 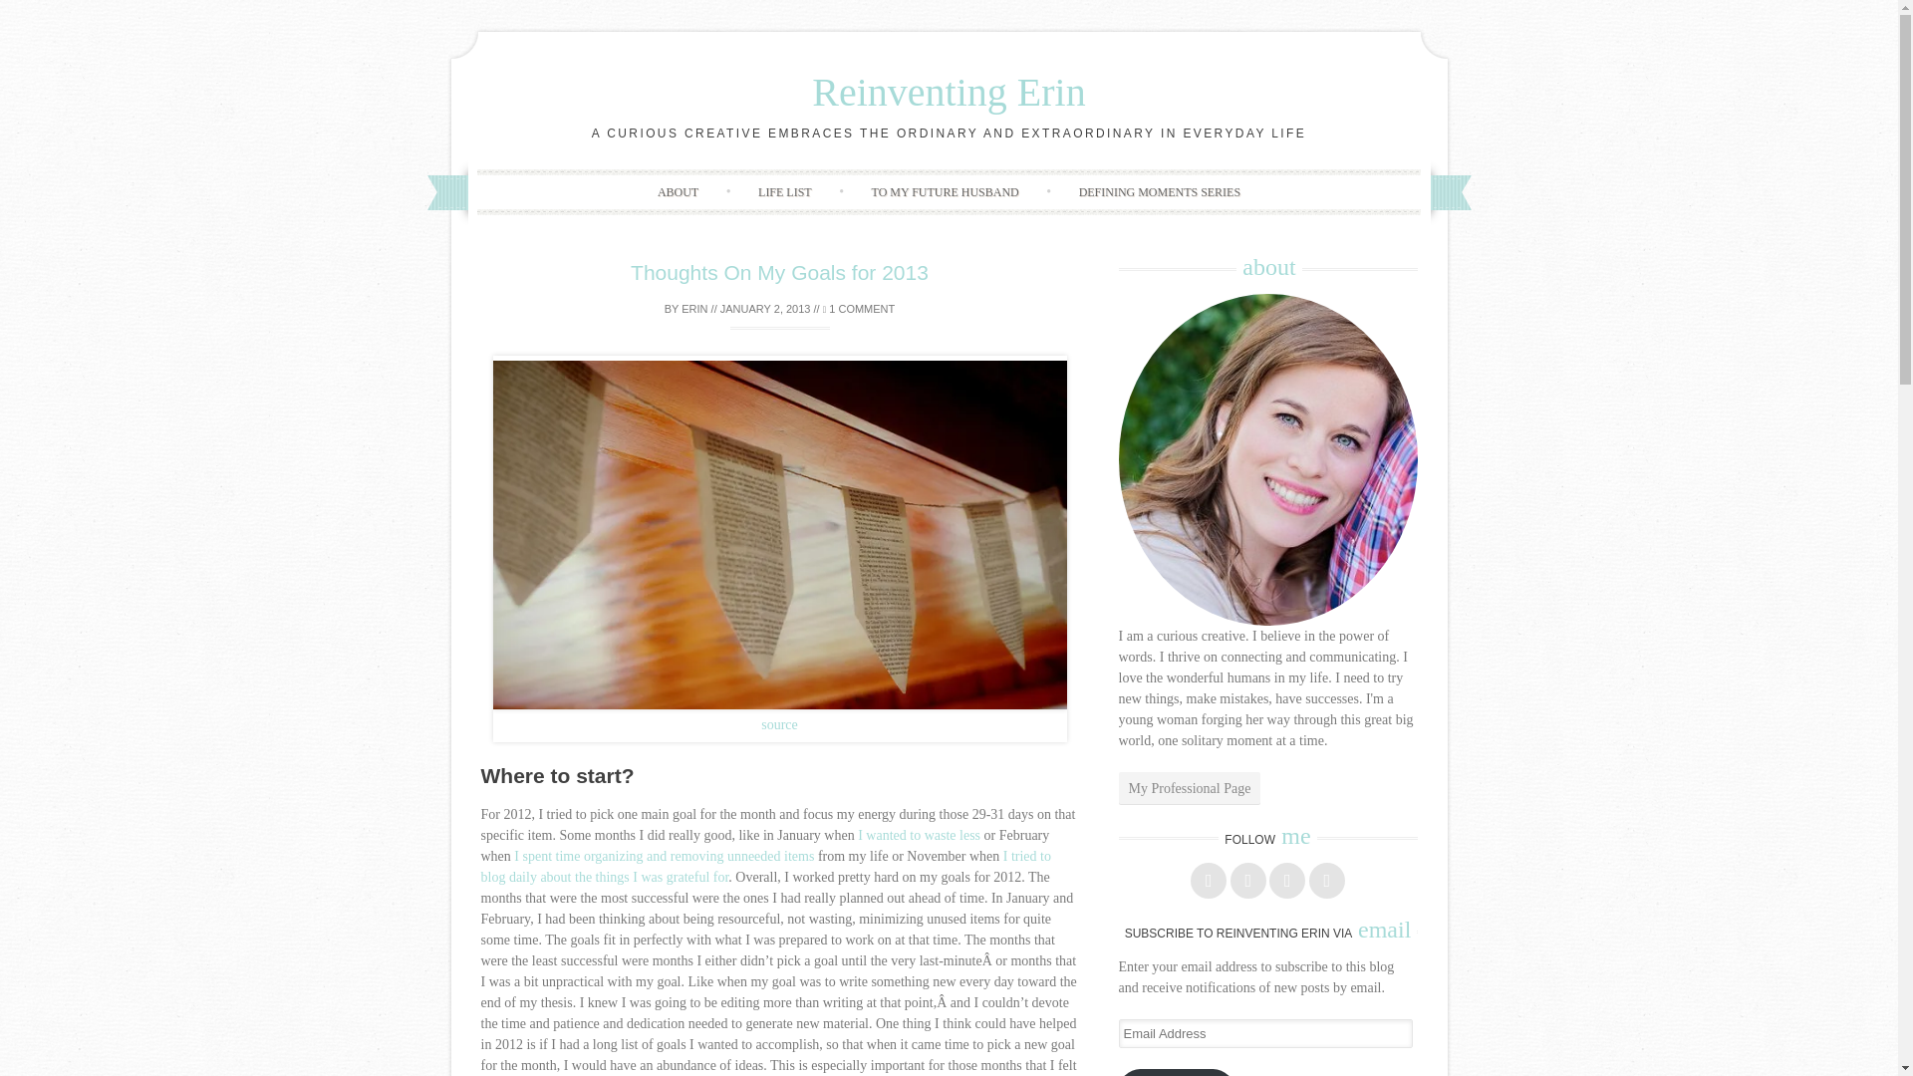 I want to click on Thoughts On My Goals for 2013, so click(x=779, y=273).